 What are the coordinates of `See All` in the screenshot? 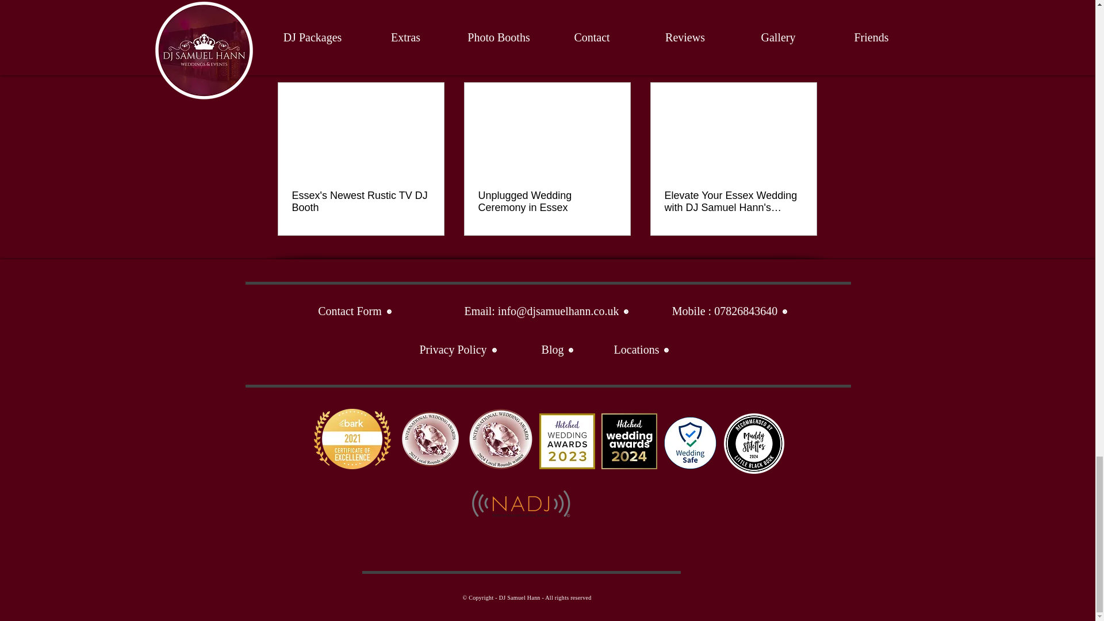 It's located at (805, 62).